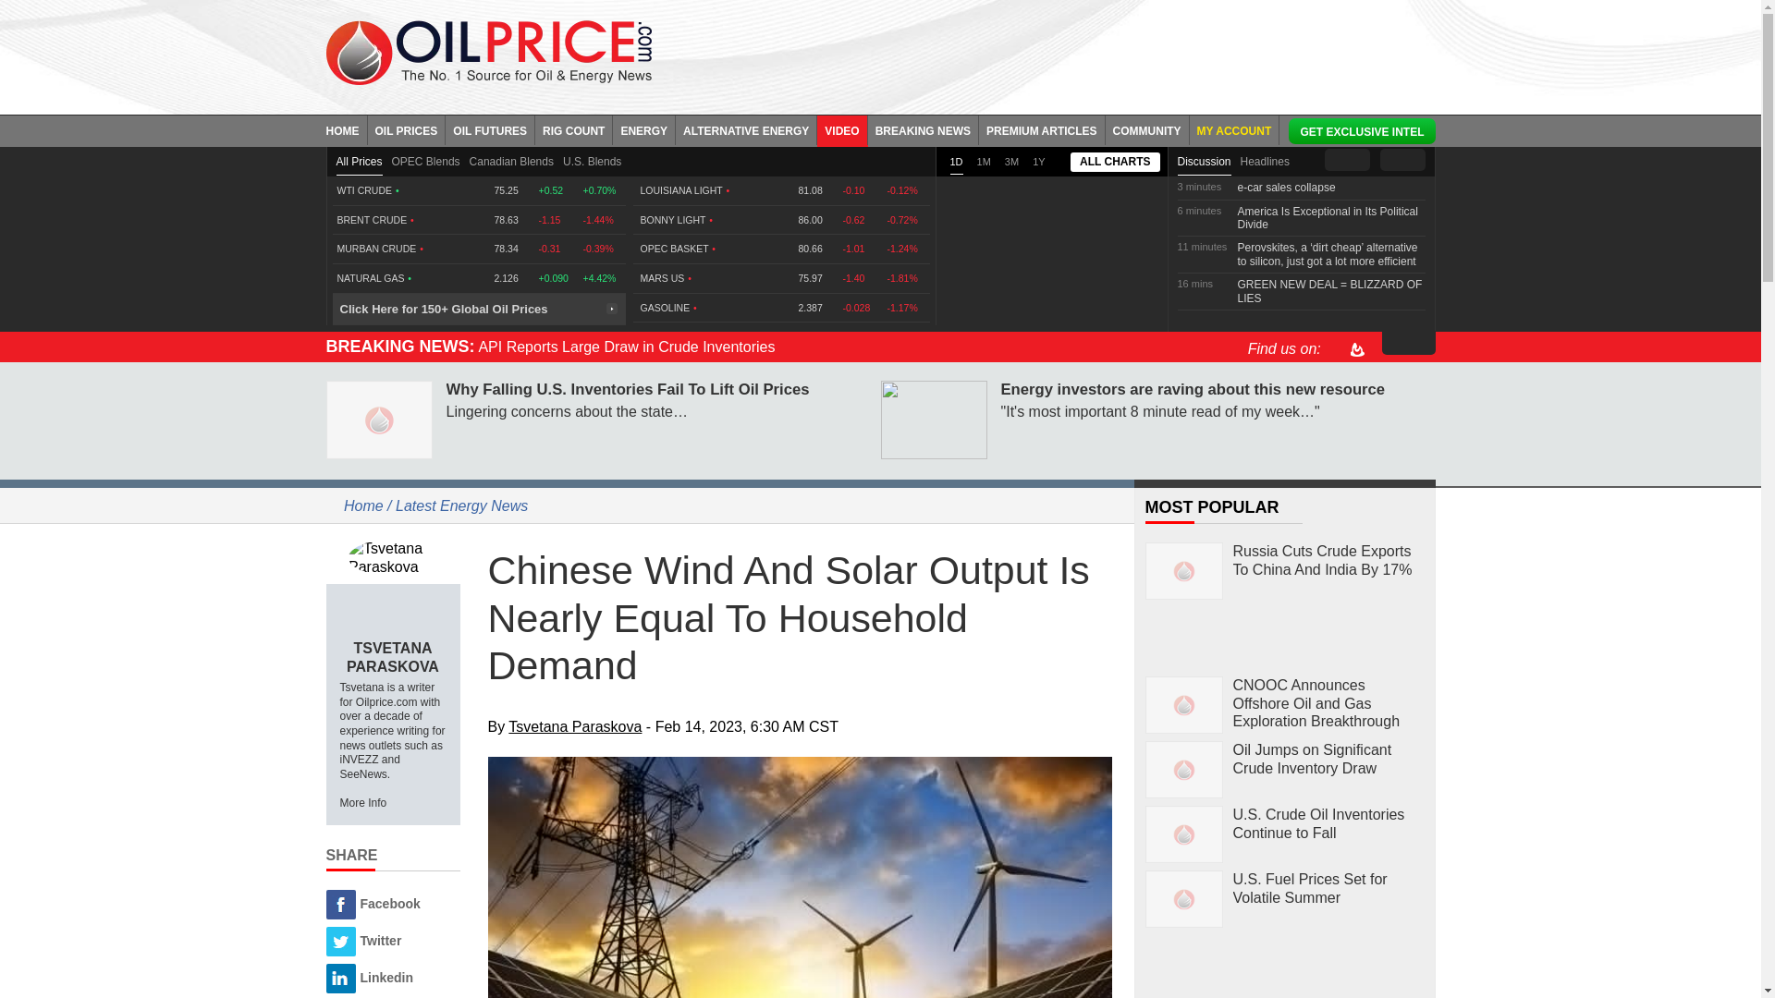  What do you see at coordinates (643, 129) in the screenshot?
I see `ENERGY` at bounding box center [643, 129].